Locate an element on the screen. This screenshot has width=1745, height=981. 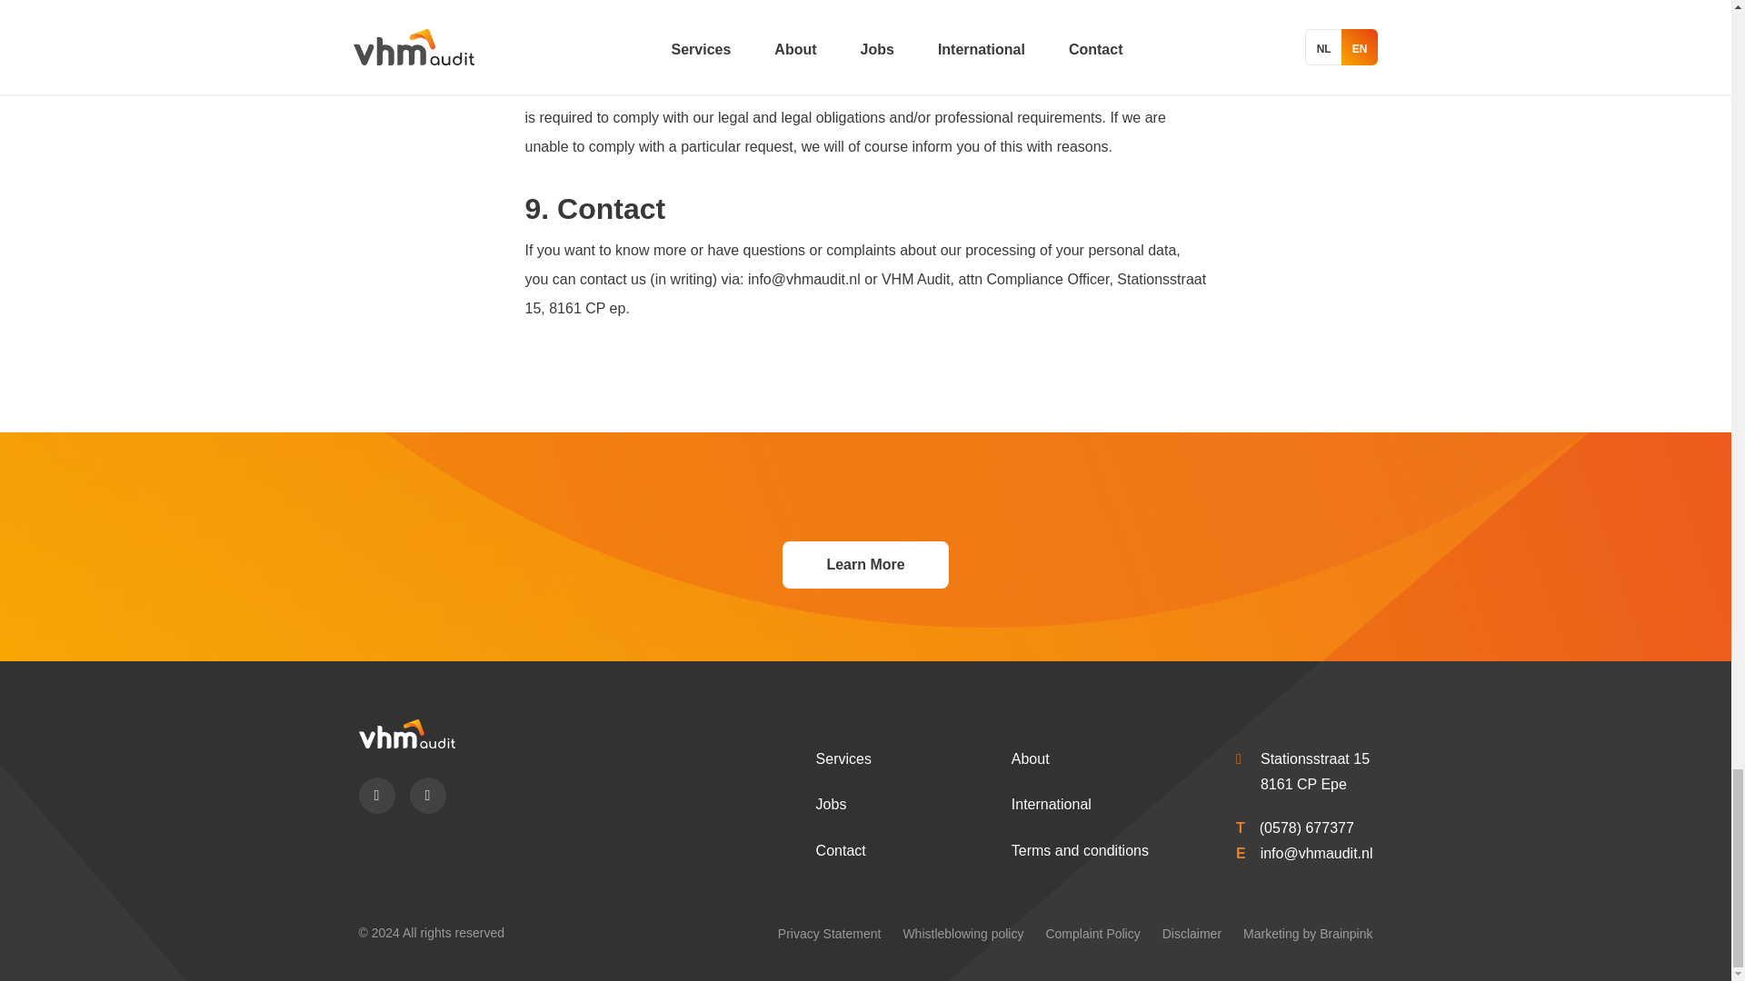
Brainpink is located at coordinates (1345, 933).